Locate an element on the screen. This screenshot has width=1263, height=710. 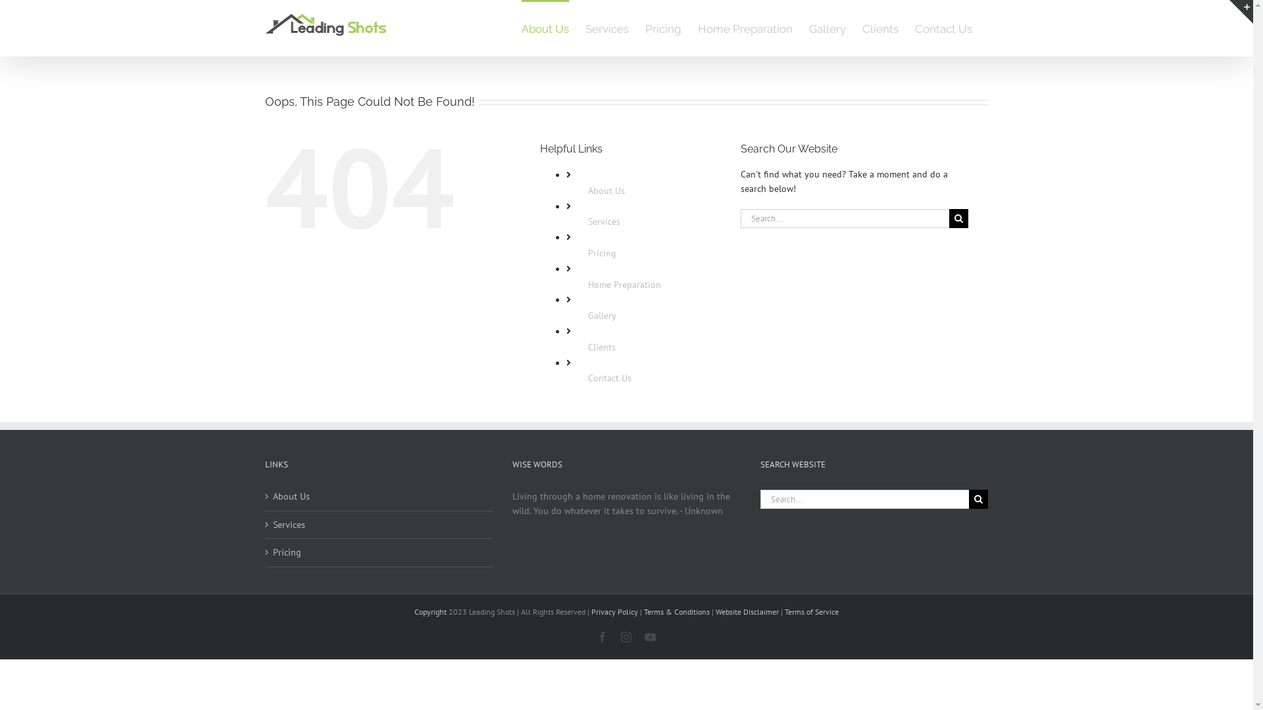
Services is located at coordinates (379, 525).